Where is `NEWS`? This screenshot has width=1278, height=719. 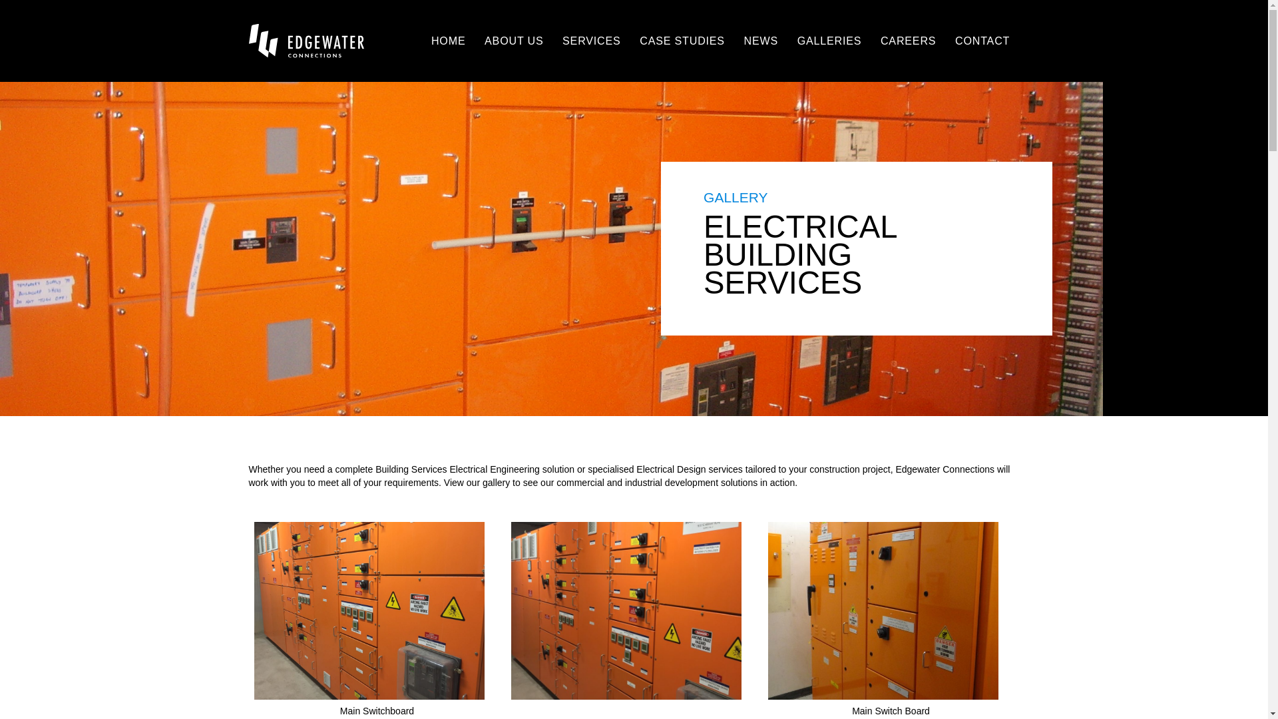 NEWS is located at coordinates (761, 41).